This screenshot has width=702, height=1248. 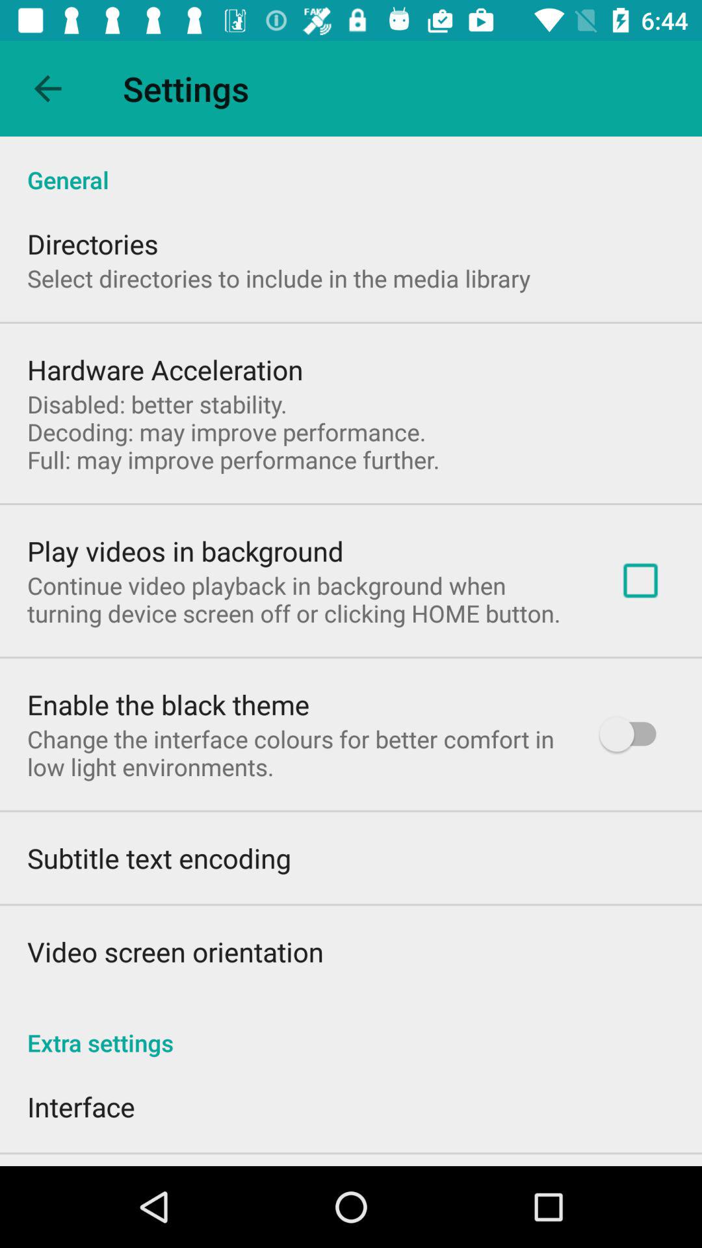 What do you see at coordinates (296, 753) in the screenshot?
I see `open the change the interface icon` at bounding box center [296, 753].